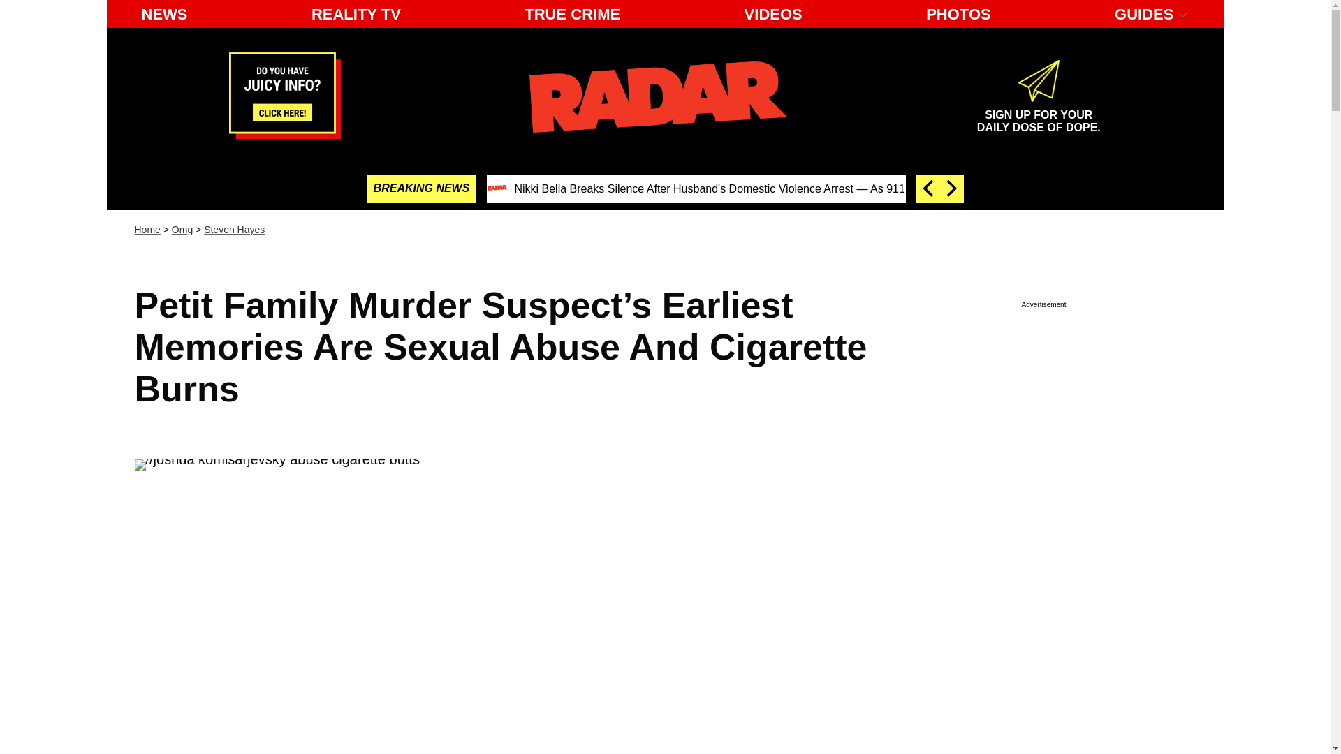 The image size is (1341, 754). Describe the element at coordinates (573, 14) in the screenshot. I see `TRUE CRIME` at that location.